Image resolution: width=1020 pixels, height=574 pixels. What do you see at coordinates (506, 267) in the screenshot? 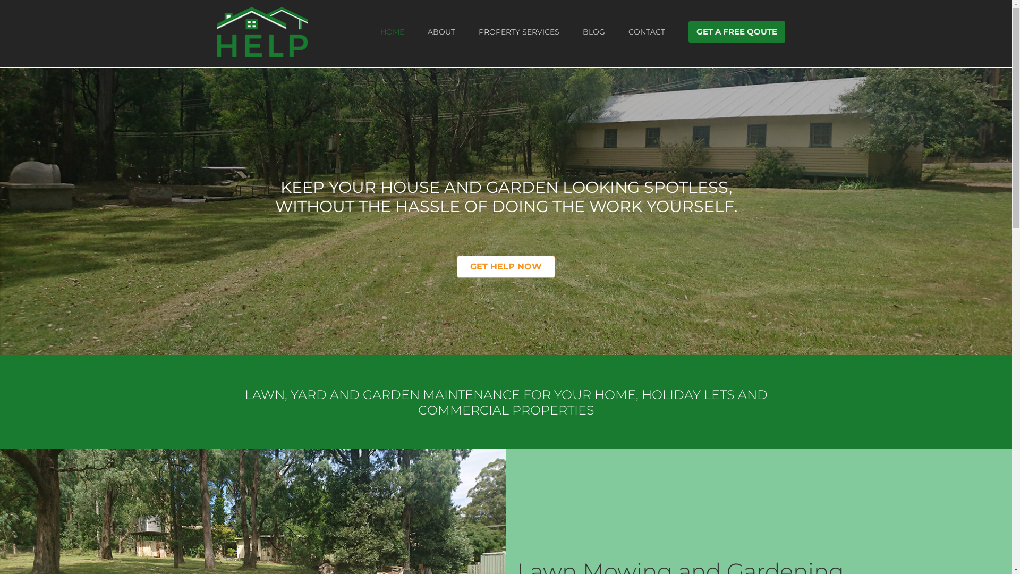
I see `GET HELP NOW` at bounding box center [506, 267].